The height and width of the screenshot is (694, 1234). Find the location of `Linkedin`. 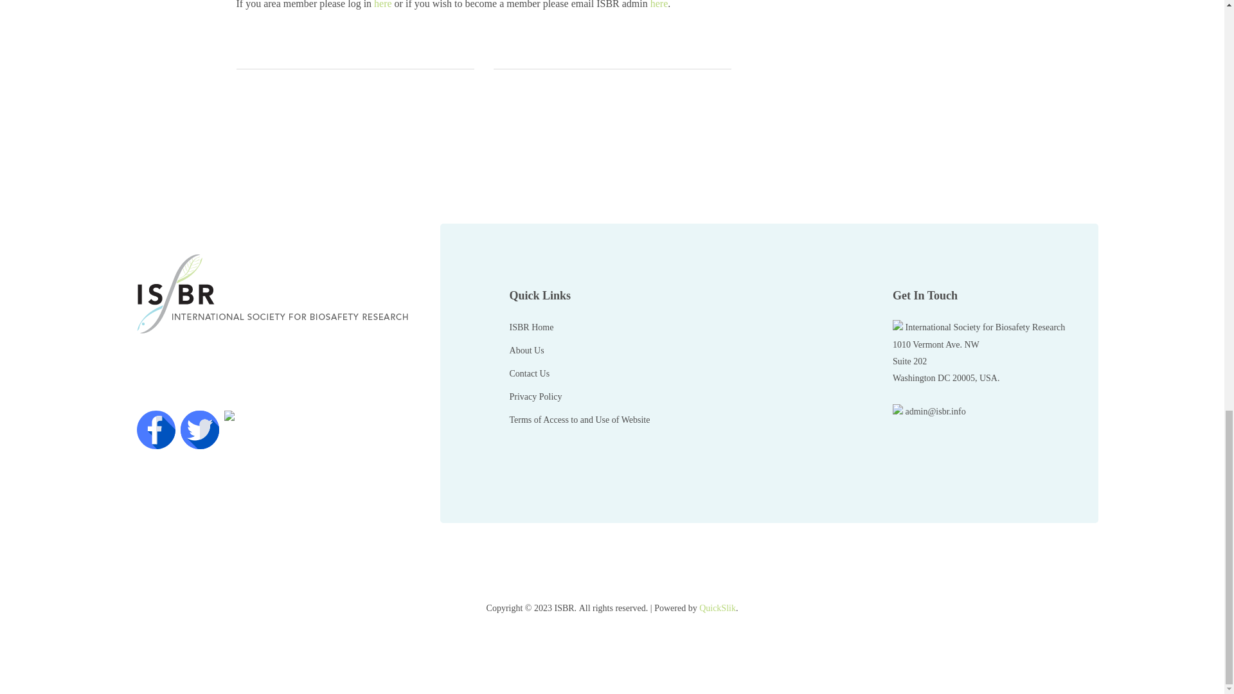

Linkedin is located at coordinates (242, 429).